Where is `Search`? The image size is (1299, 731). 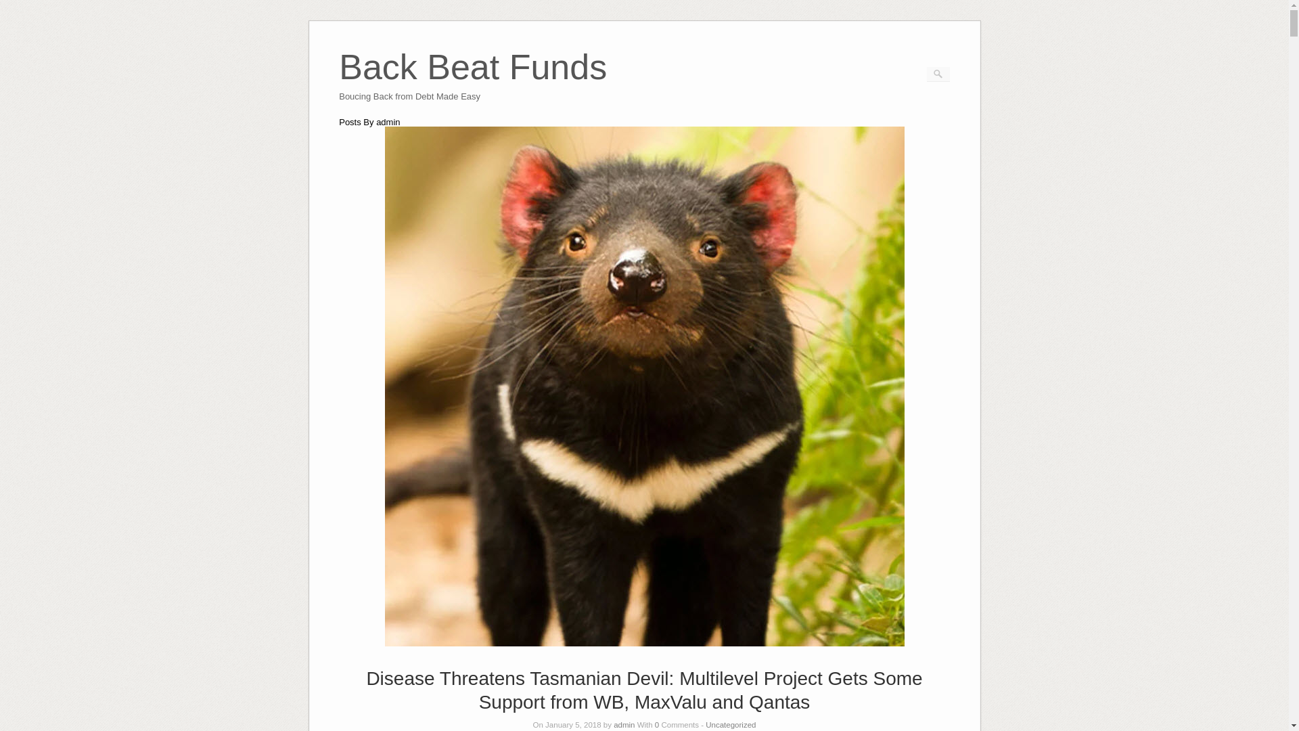 Search is located at coordinates (472, 85).